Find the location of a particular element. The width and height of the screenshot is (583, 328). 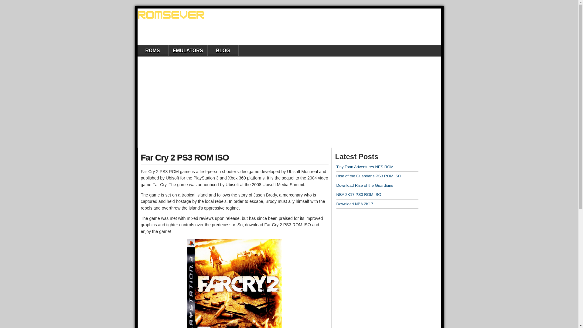

Download NBA 2K17 is located at coordinates (355, 204).